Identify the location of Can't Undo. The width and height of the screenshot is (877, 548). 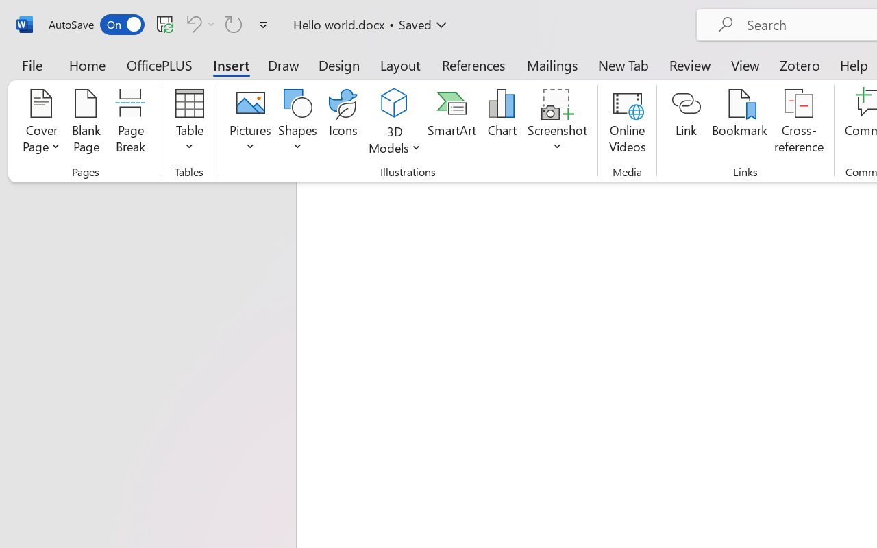
(192, 24).